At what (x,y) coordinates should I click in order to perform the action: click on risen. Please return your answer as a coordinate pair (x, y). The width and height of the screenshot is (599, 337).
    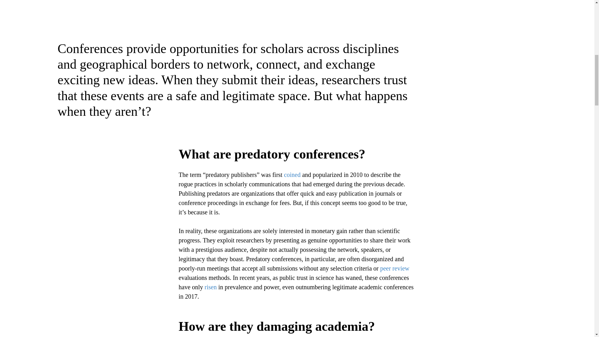
    Looking at the image, I should click on (210, 287).